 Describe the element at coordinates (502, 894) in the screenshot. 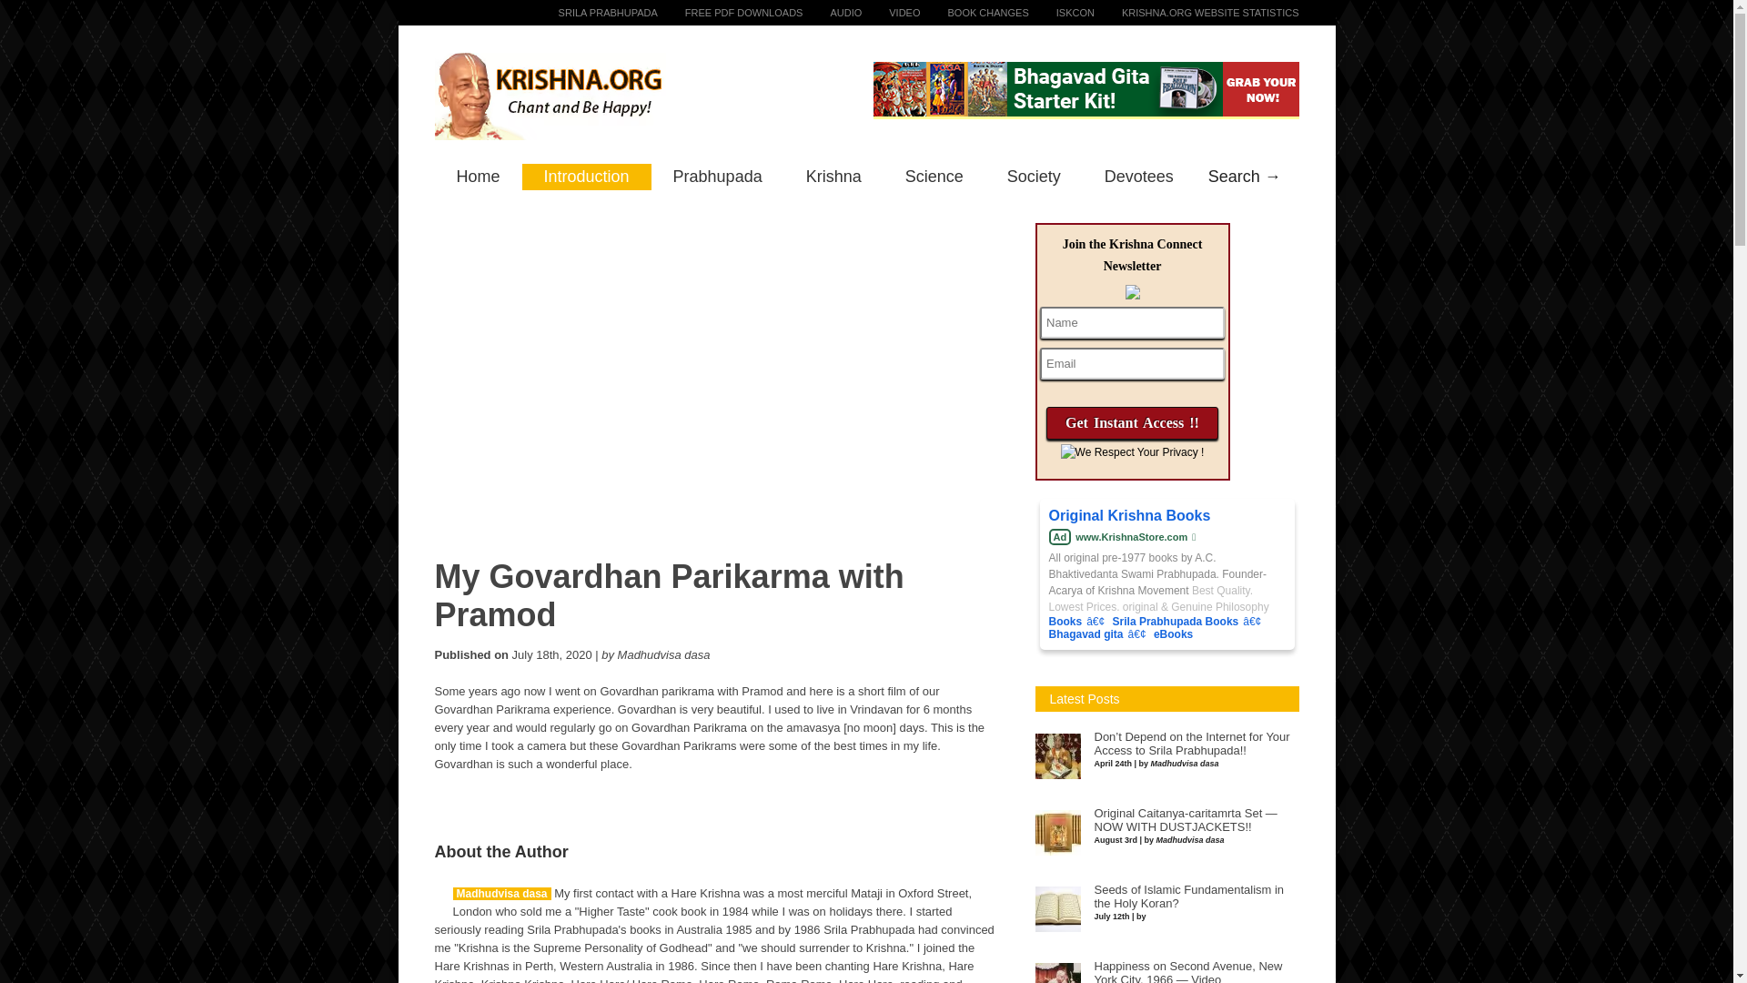

I see `Posts by Madhudvisa dasa` at that location.